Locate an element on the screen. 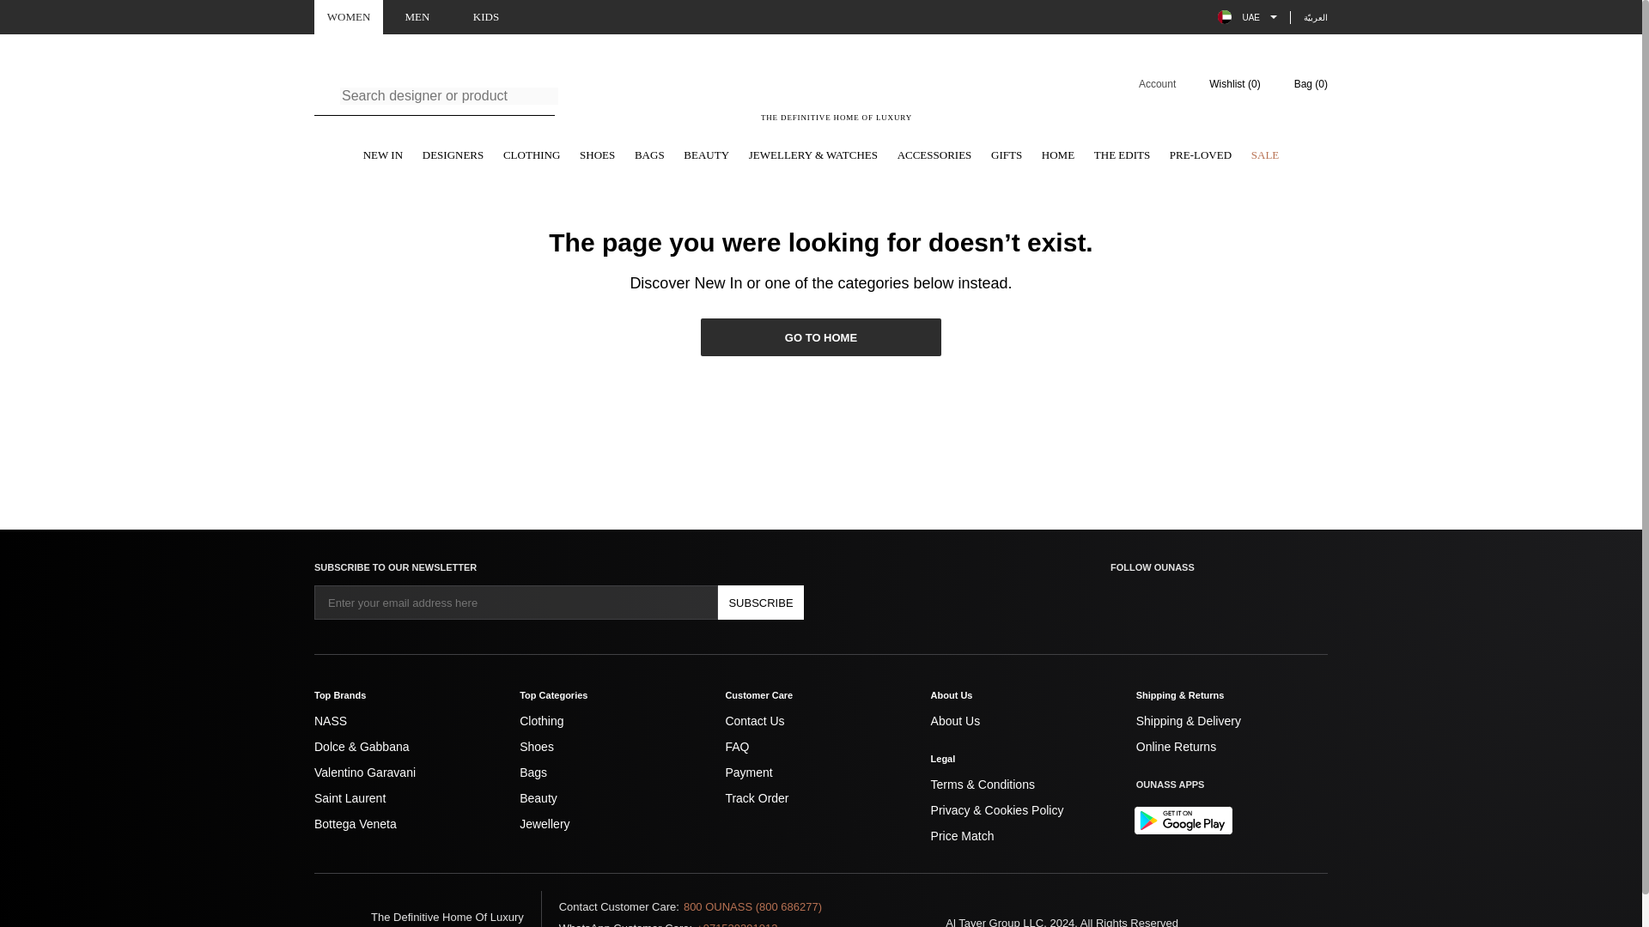 This screenshot has height=927, width=1649. THE DEFINITIVE HOME OF LUXURY is located at coordinates (837, 94).